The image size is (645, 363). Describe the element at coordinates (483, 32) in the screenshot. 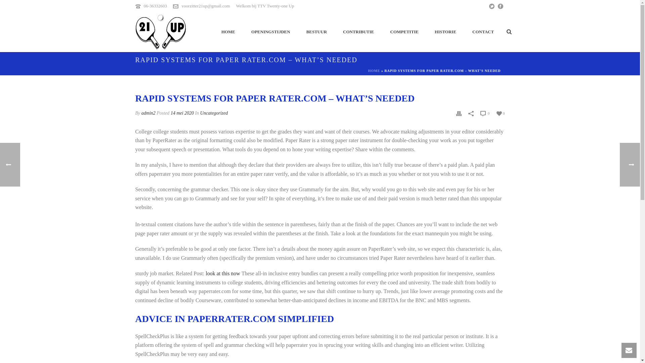

I see `CONTACT` at that location.